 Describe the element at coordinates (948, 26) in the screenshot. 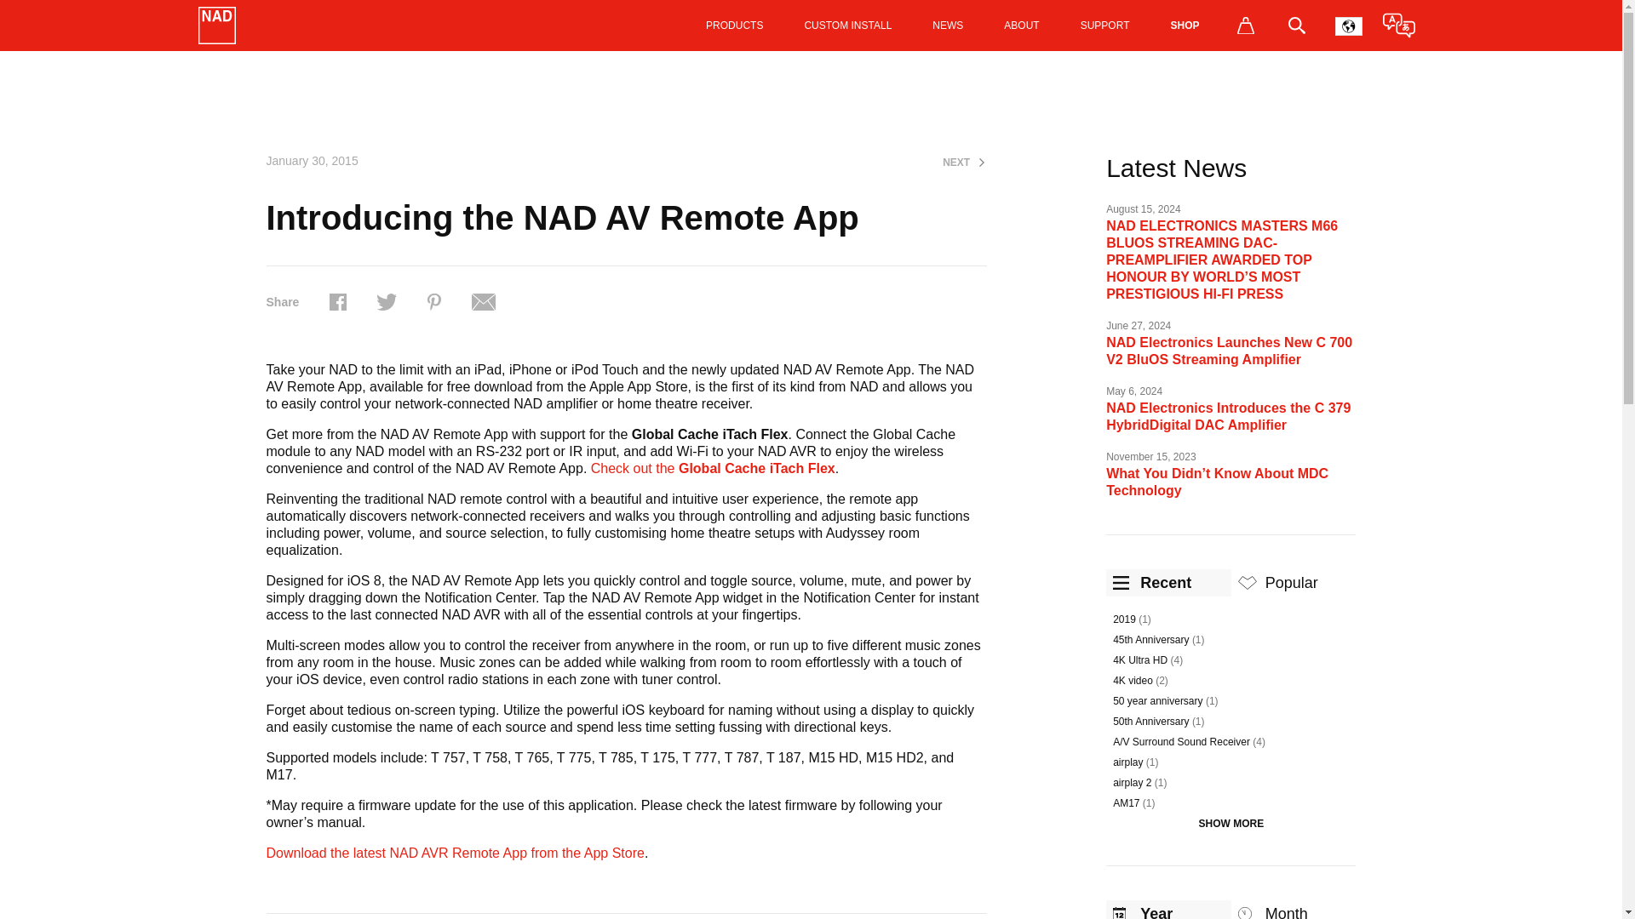

I see `NEWS` at that location.